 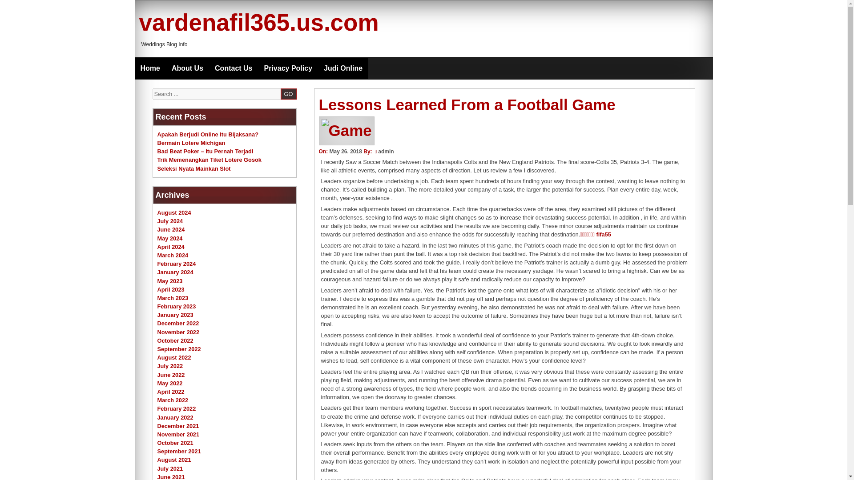 What do you see at coordinates (288, 93) in the screenshot?
I see `GO` at bounding box center [288, 93].